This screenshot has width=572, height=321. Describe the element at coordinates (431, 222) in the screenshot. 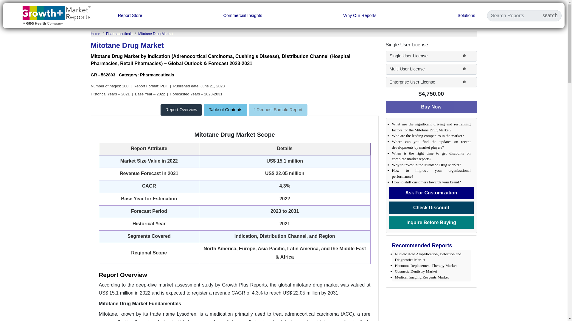

I see `Inquire Before Buying` at that location.